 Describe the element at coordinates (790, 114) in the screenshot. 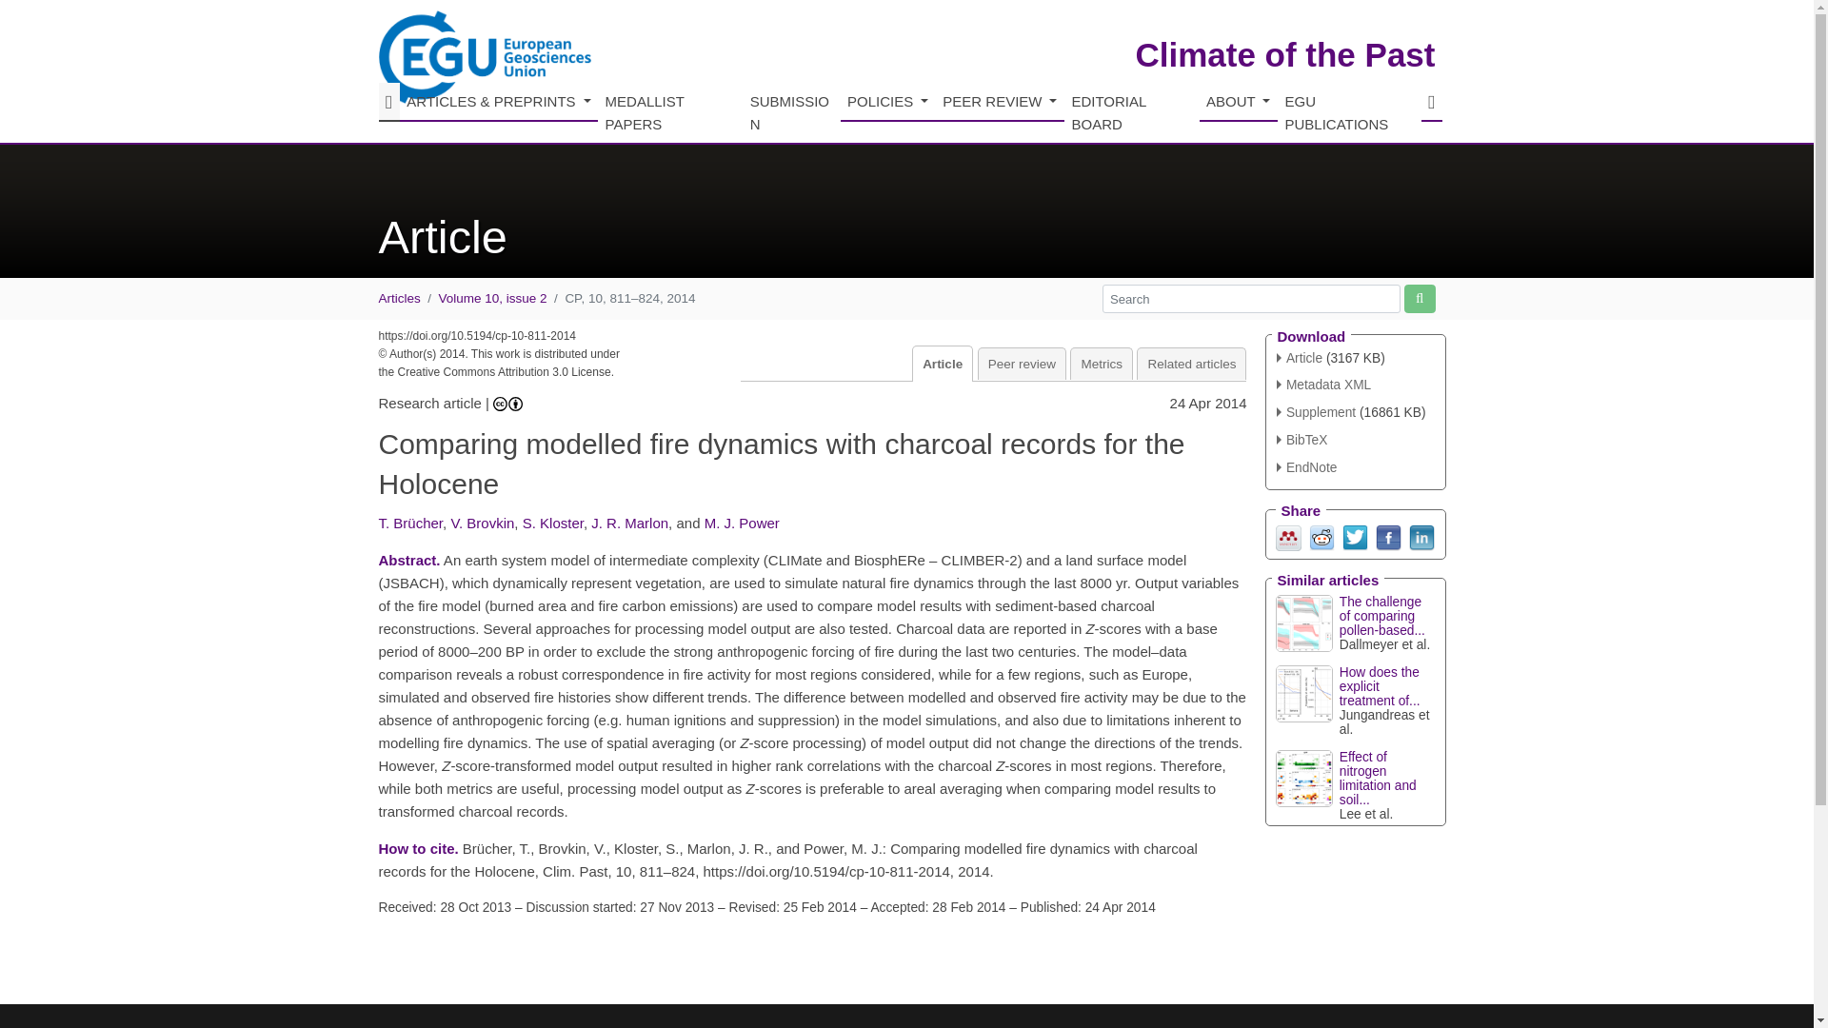

I see `SUBMISSION` at that location.